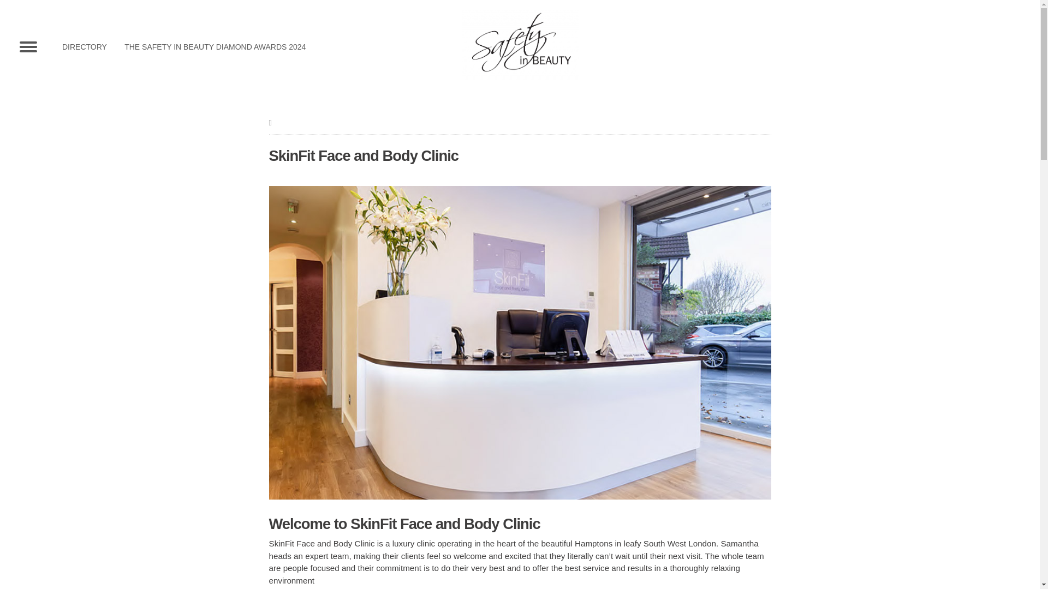  Describe the element at coordinates (84, 46) in the screenshot. I see `DIRECTORY` at that location.